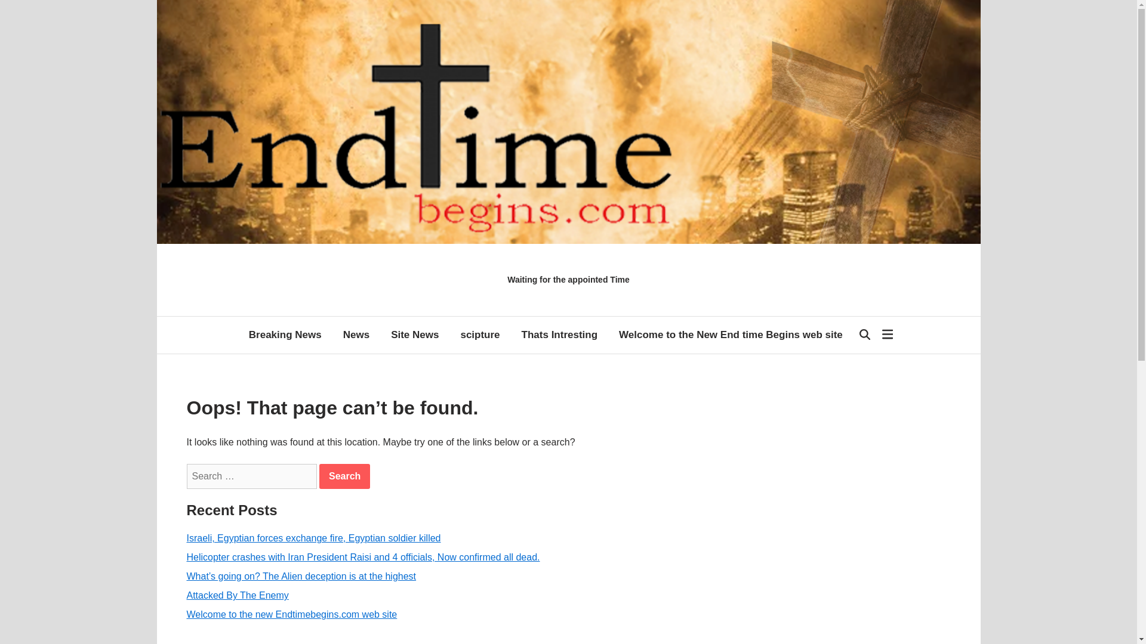 This screenshot has width=1146, height=644. I want to click on Search, so click(345, 476).